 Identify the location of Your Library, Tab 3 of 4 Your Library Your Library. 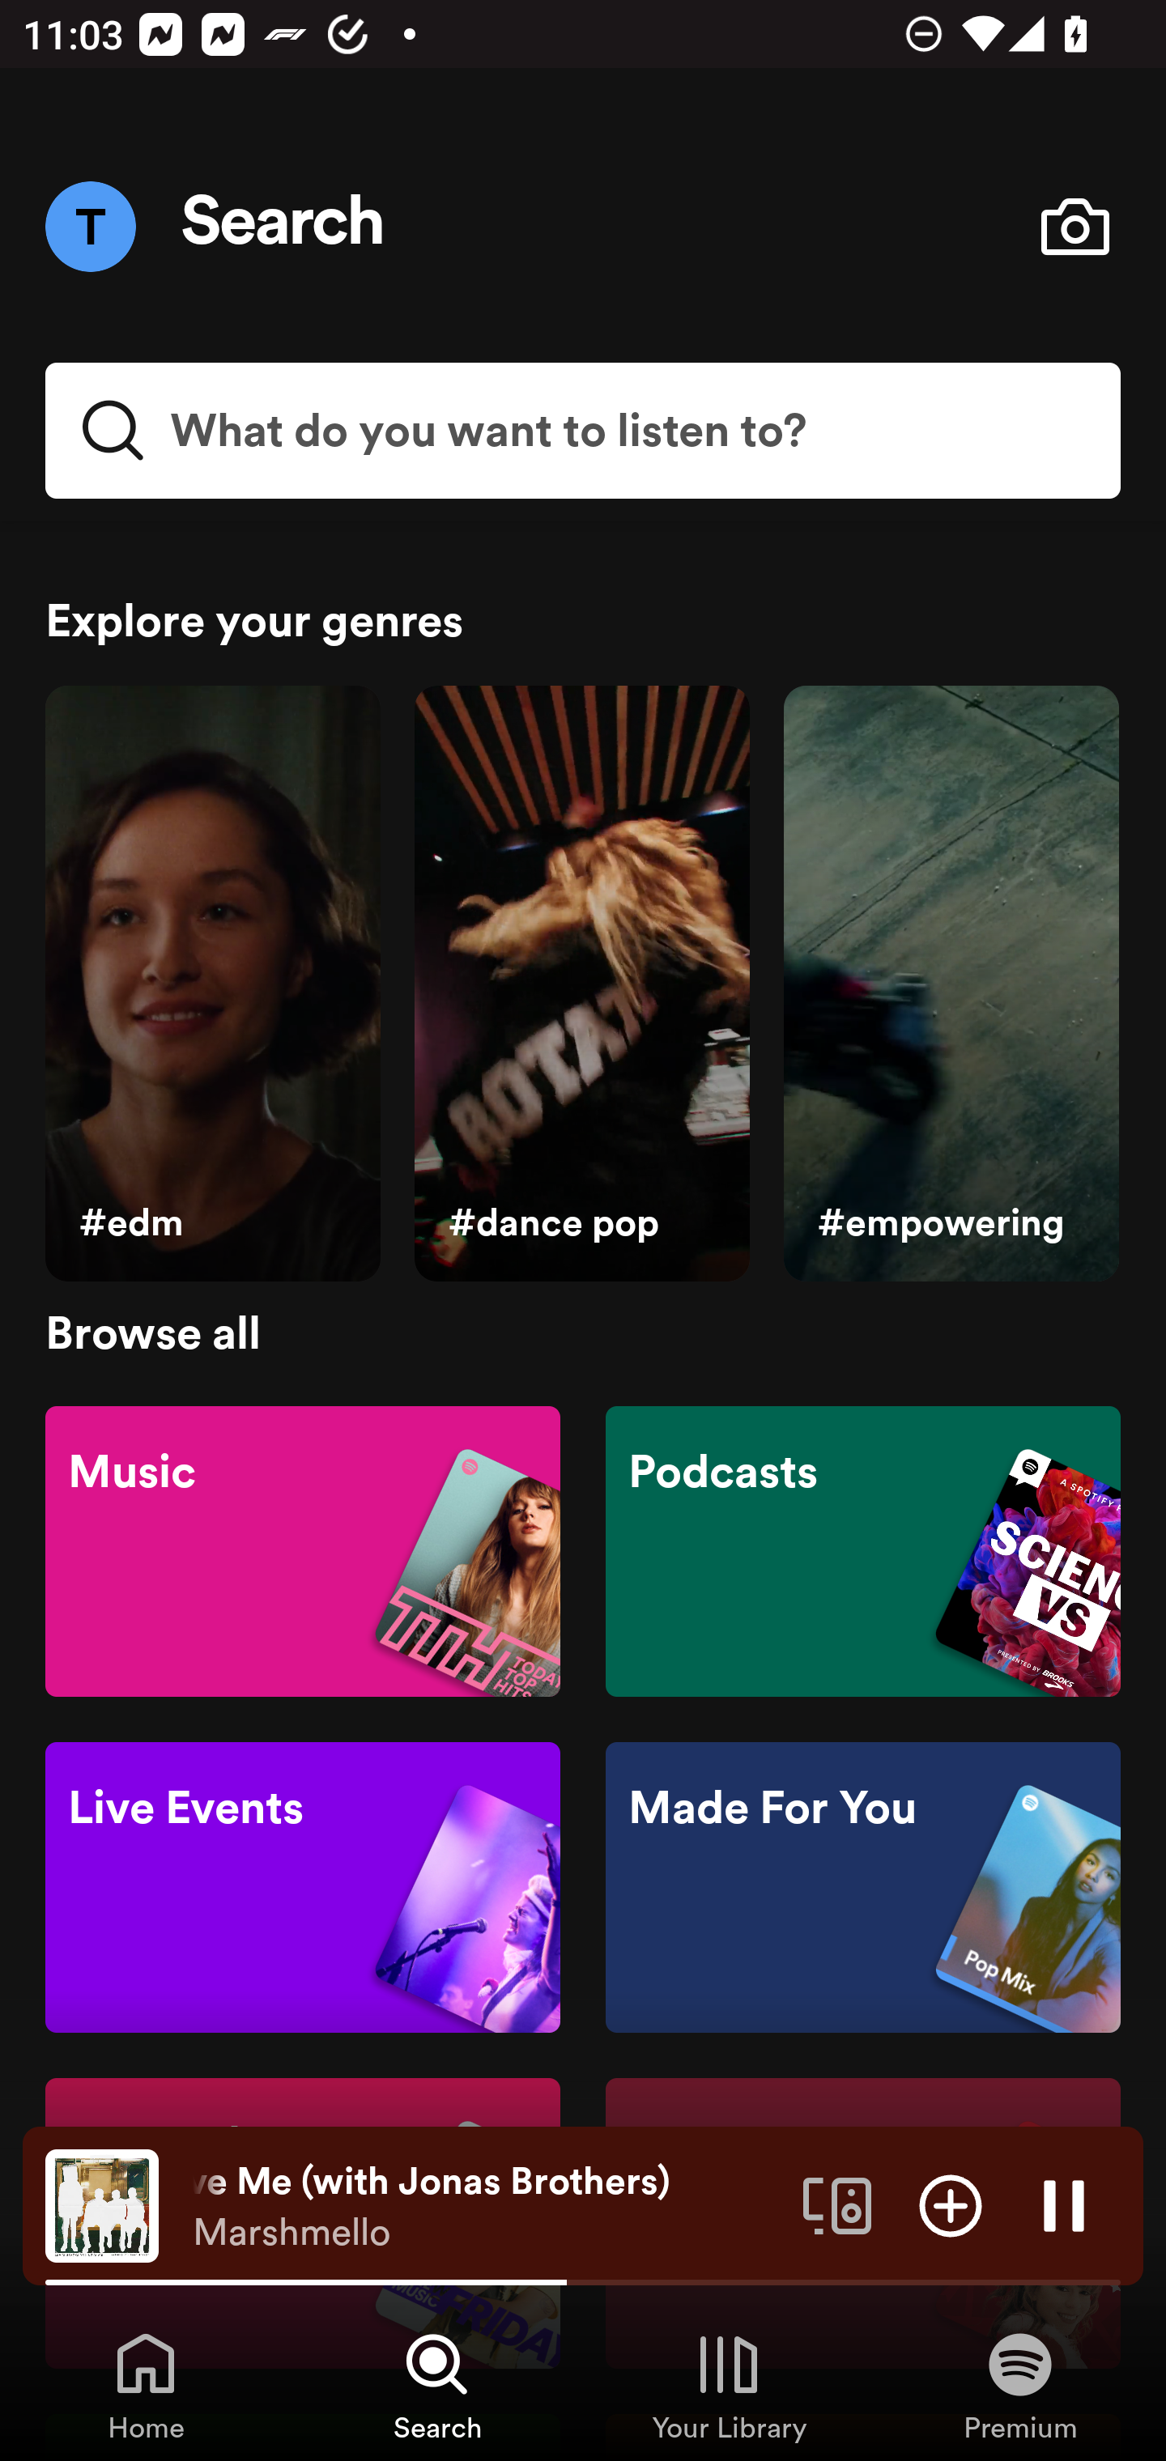
(729, 2385).